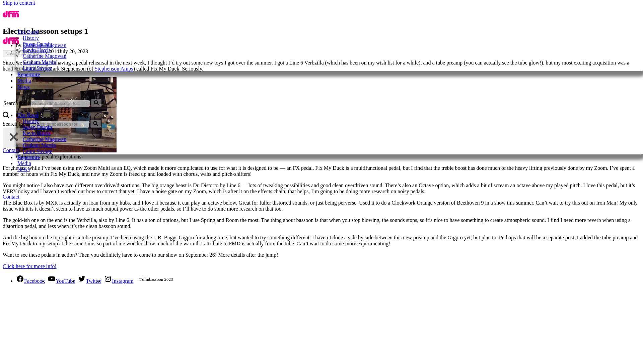 This screenshot has width=643, height=361. I want to click on Graham Martin, so click(39, 62).